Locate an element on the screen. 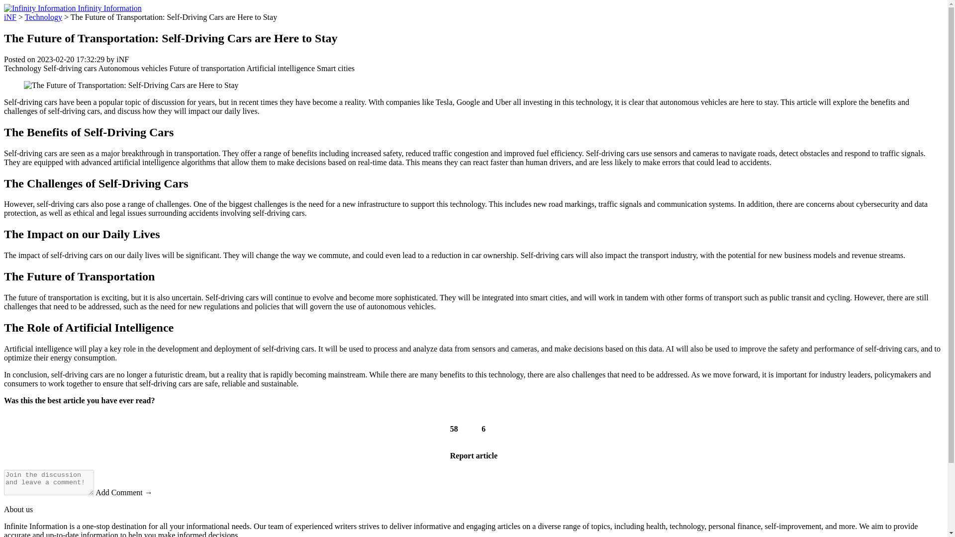 The width and height of the screenshot is (955, 537). Future of transportation is located at coordinates (207, 68).